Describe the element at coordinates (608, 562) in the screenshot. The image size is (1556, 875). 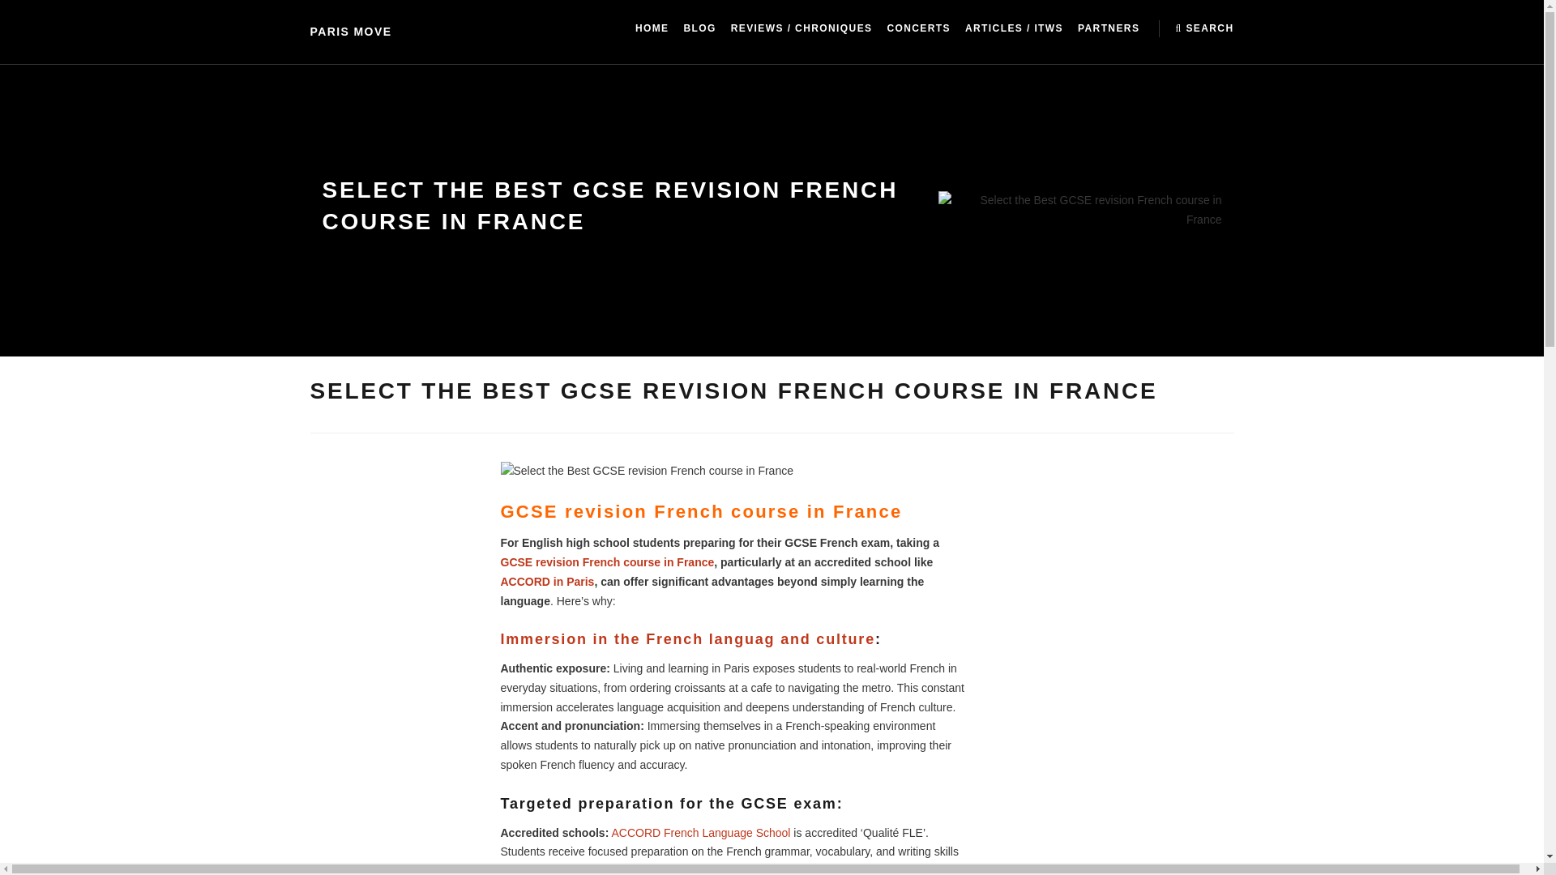
I see `GCSE revision French course in France` at that location.